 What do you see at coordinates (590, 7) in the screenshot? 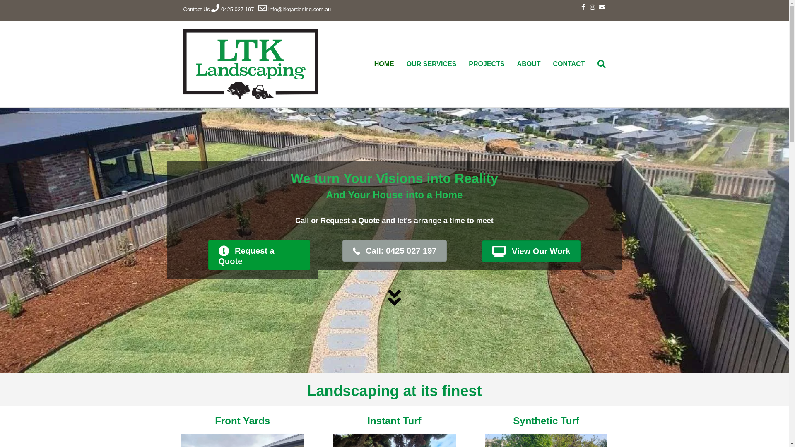
I see `Instagram` at bounding box center [590, 7].